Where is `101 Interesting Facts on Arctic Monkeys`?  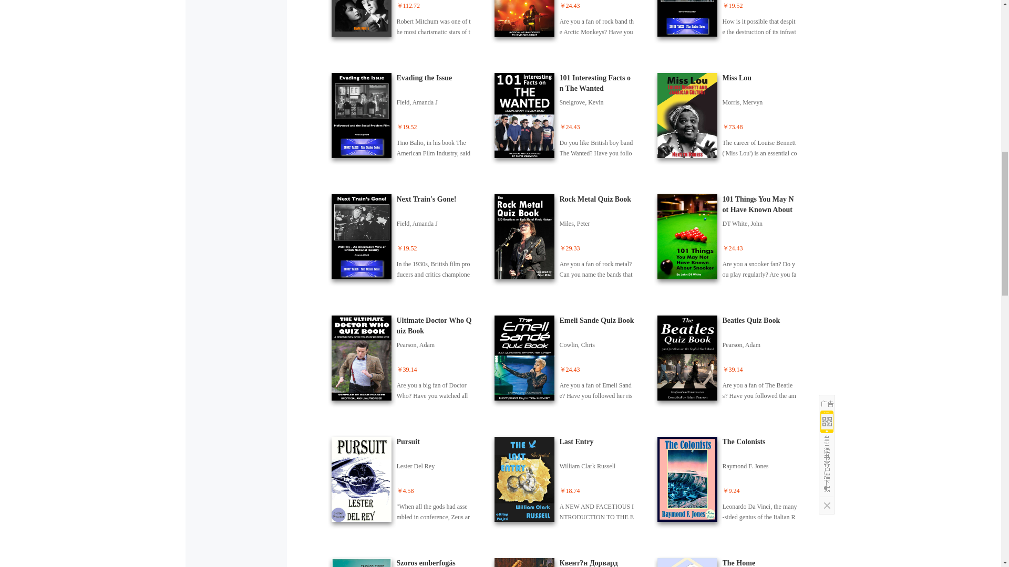 101 Interesting Facts on Arctic Monkeys is located at coordinates (570, 23).